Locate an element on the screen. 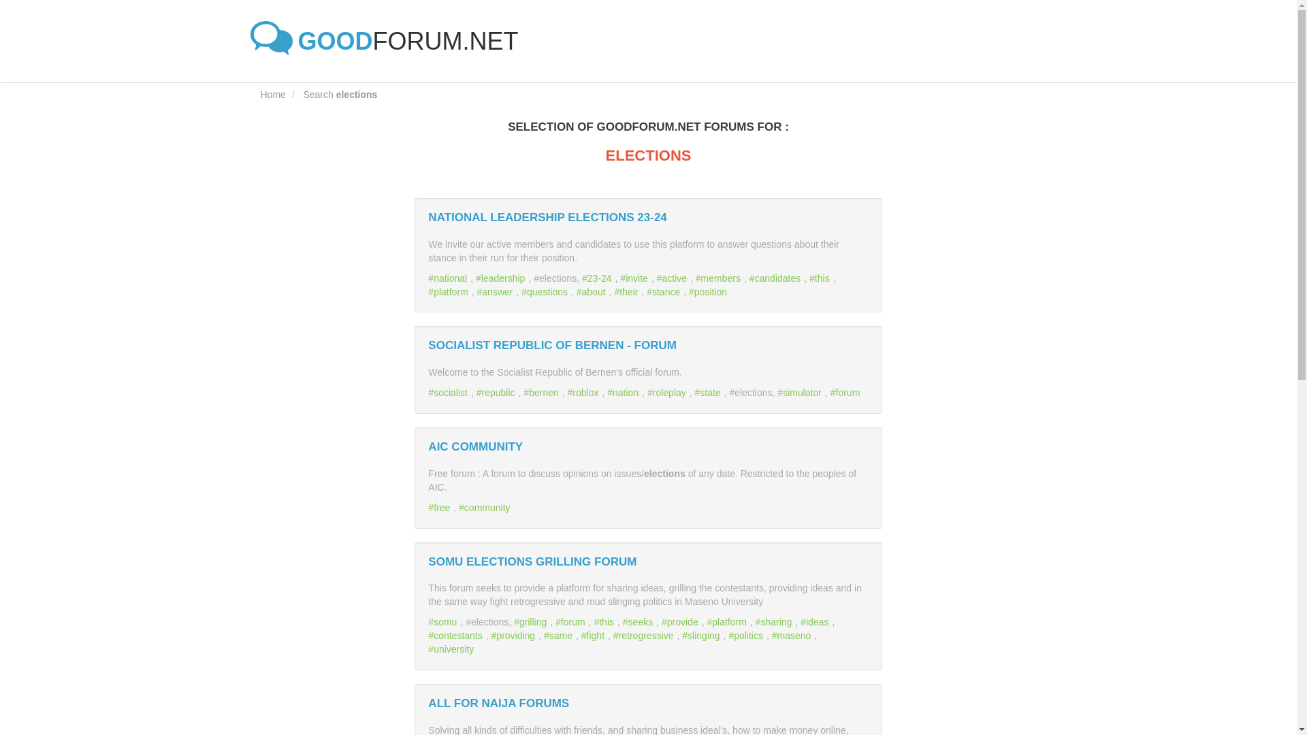 The image size is (1307, 735). leadership is located at coordinates (501, 278).